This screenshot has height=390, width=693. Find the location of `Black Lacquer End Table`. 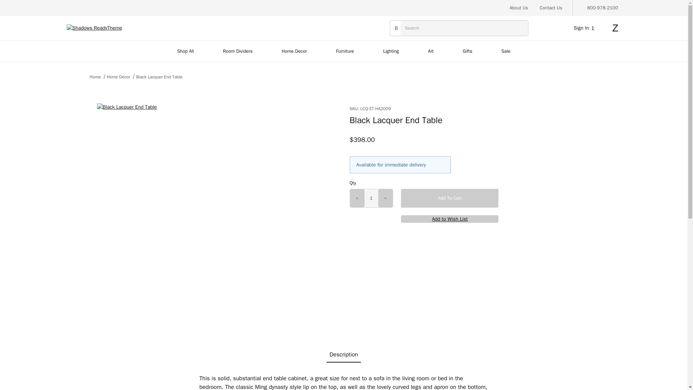

Black Lacquer End Table is located at coordinates (159, 77).